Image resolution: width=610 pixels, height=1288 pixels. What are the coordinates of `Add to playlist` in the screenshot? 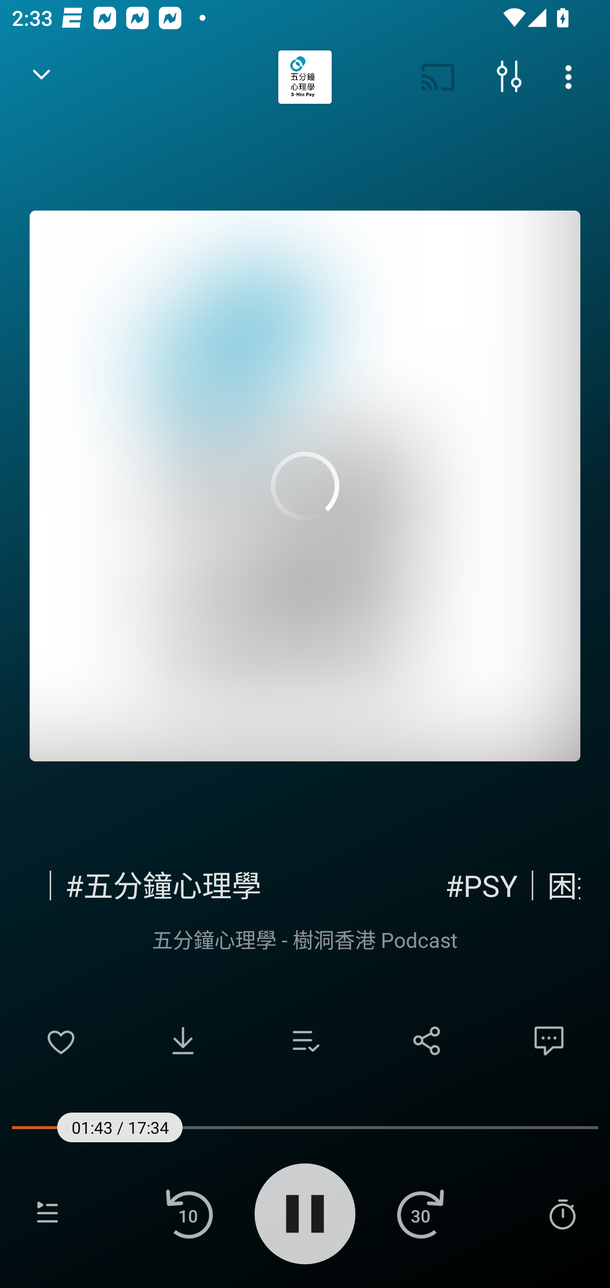 It's located at (305, 1041).